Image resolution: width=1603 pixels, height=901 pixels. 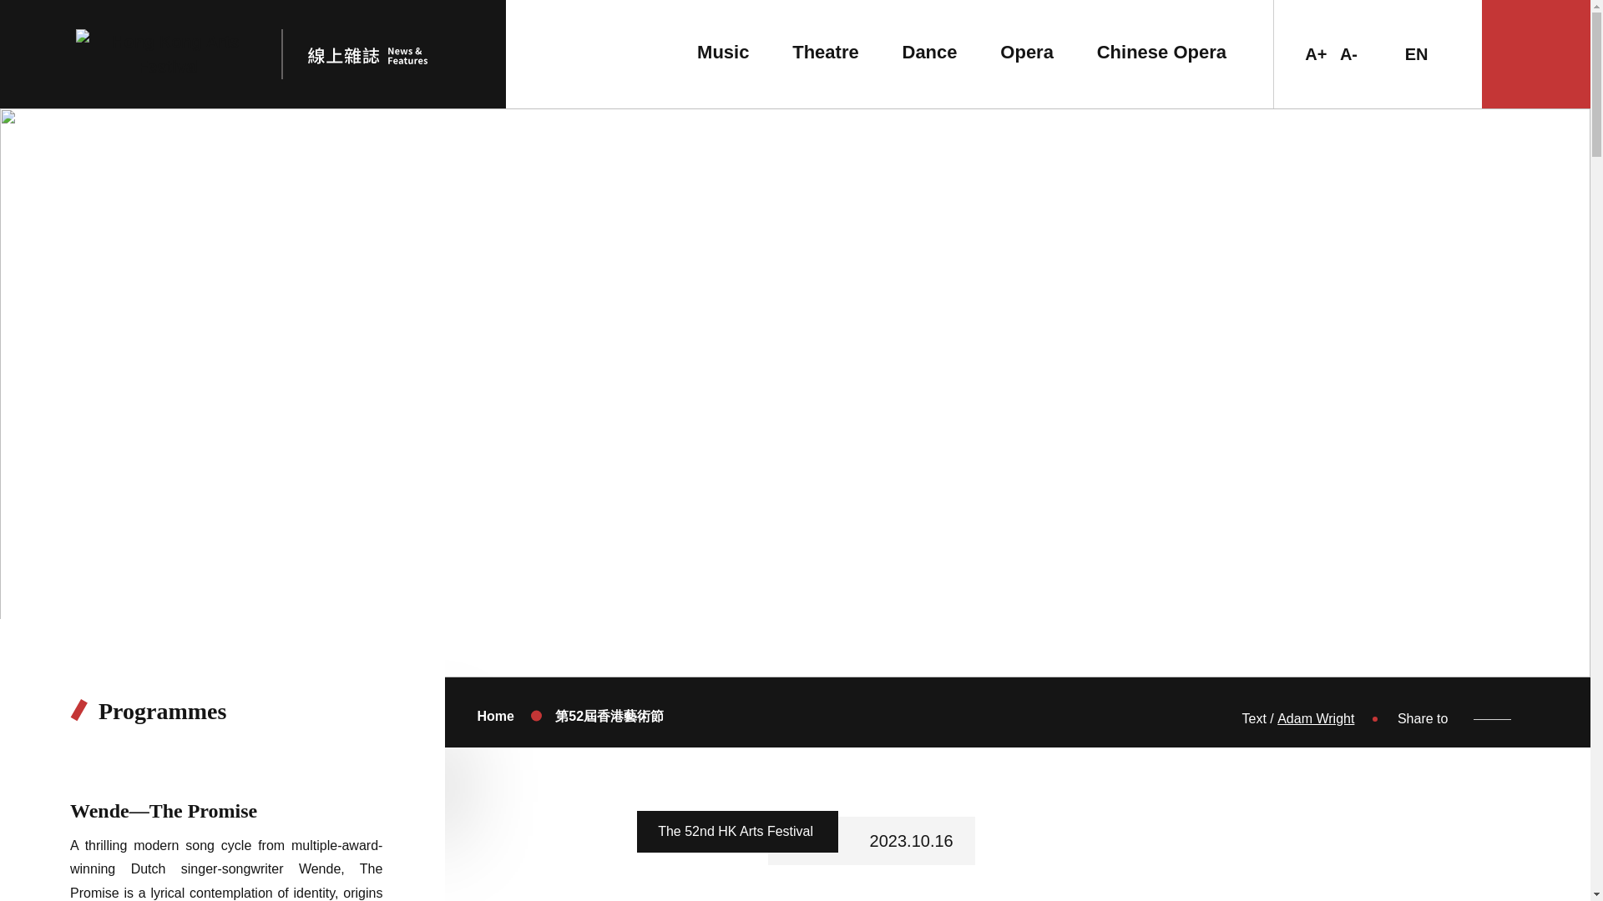 What do you see at coordinates (928, 52) in the screenshot?
I see `Dance` at bounding box center [928, 52].